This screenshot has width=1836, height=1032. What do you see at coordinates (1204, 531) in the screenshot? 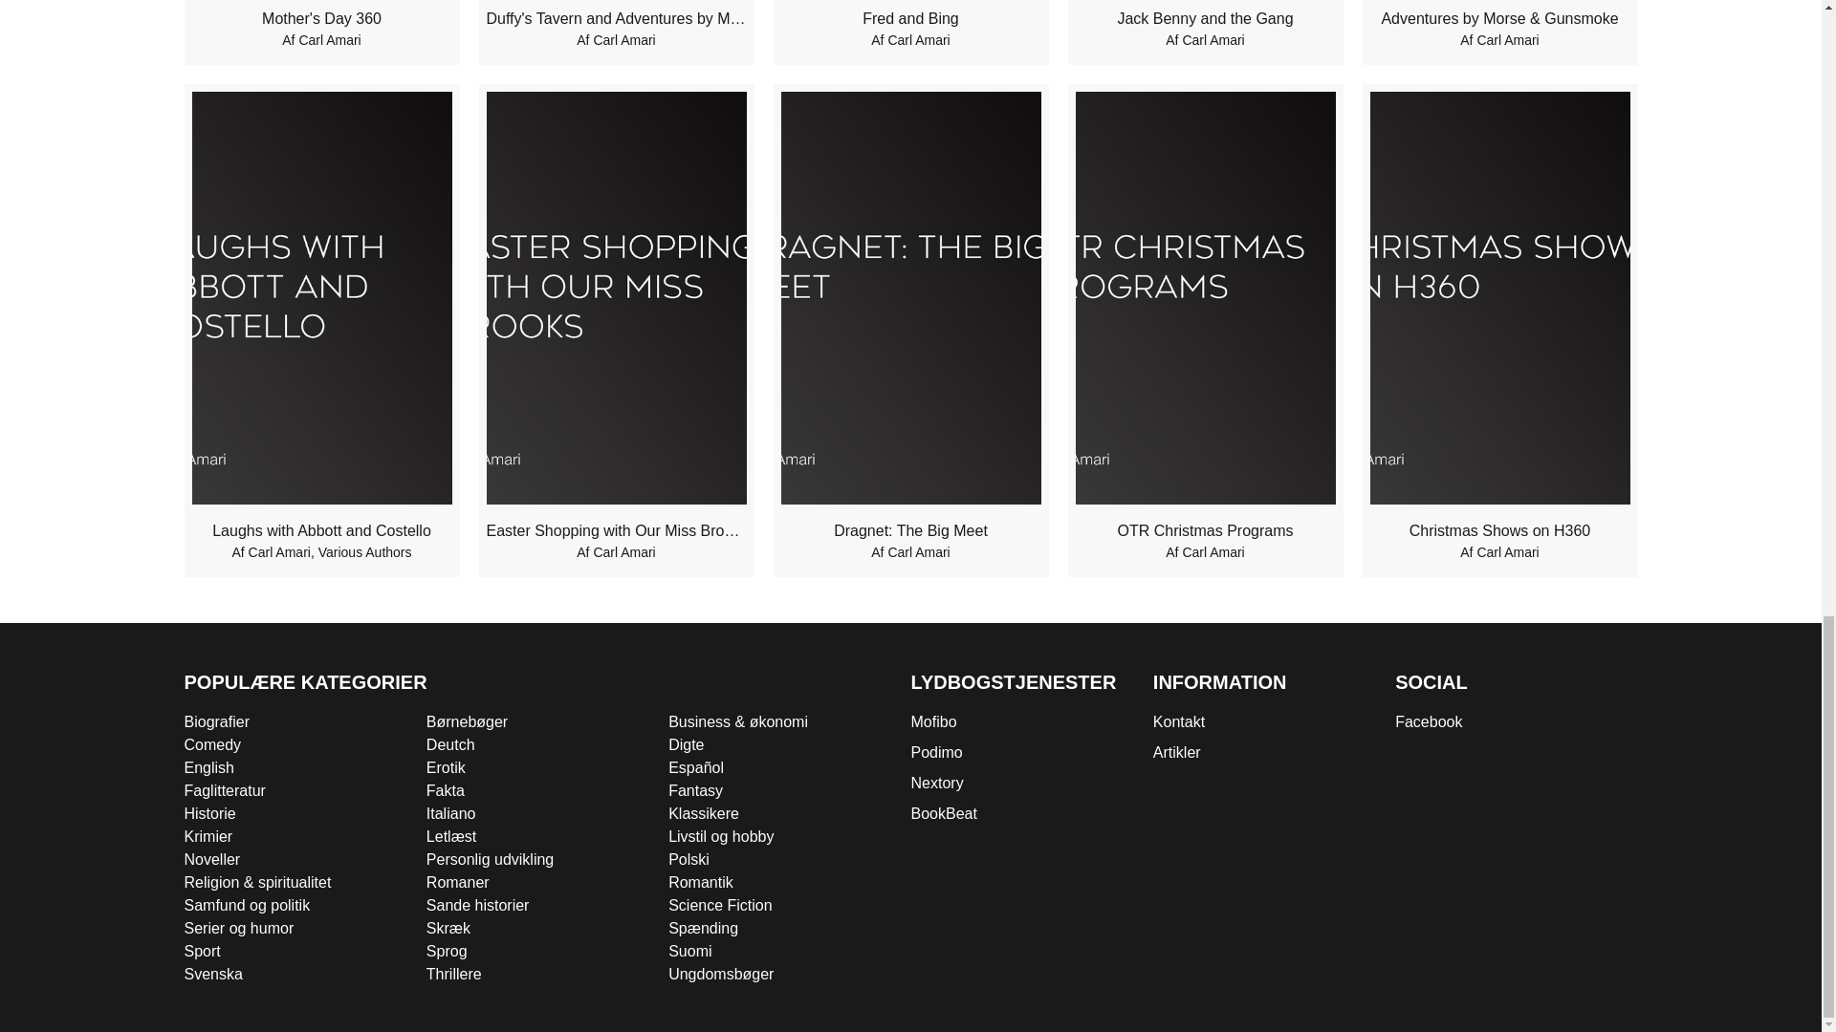
I see `OTR Christmas Programs` at bounding box center [1204, 531].